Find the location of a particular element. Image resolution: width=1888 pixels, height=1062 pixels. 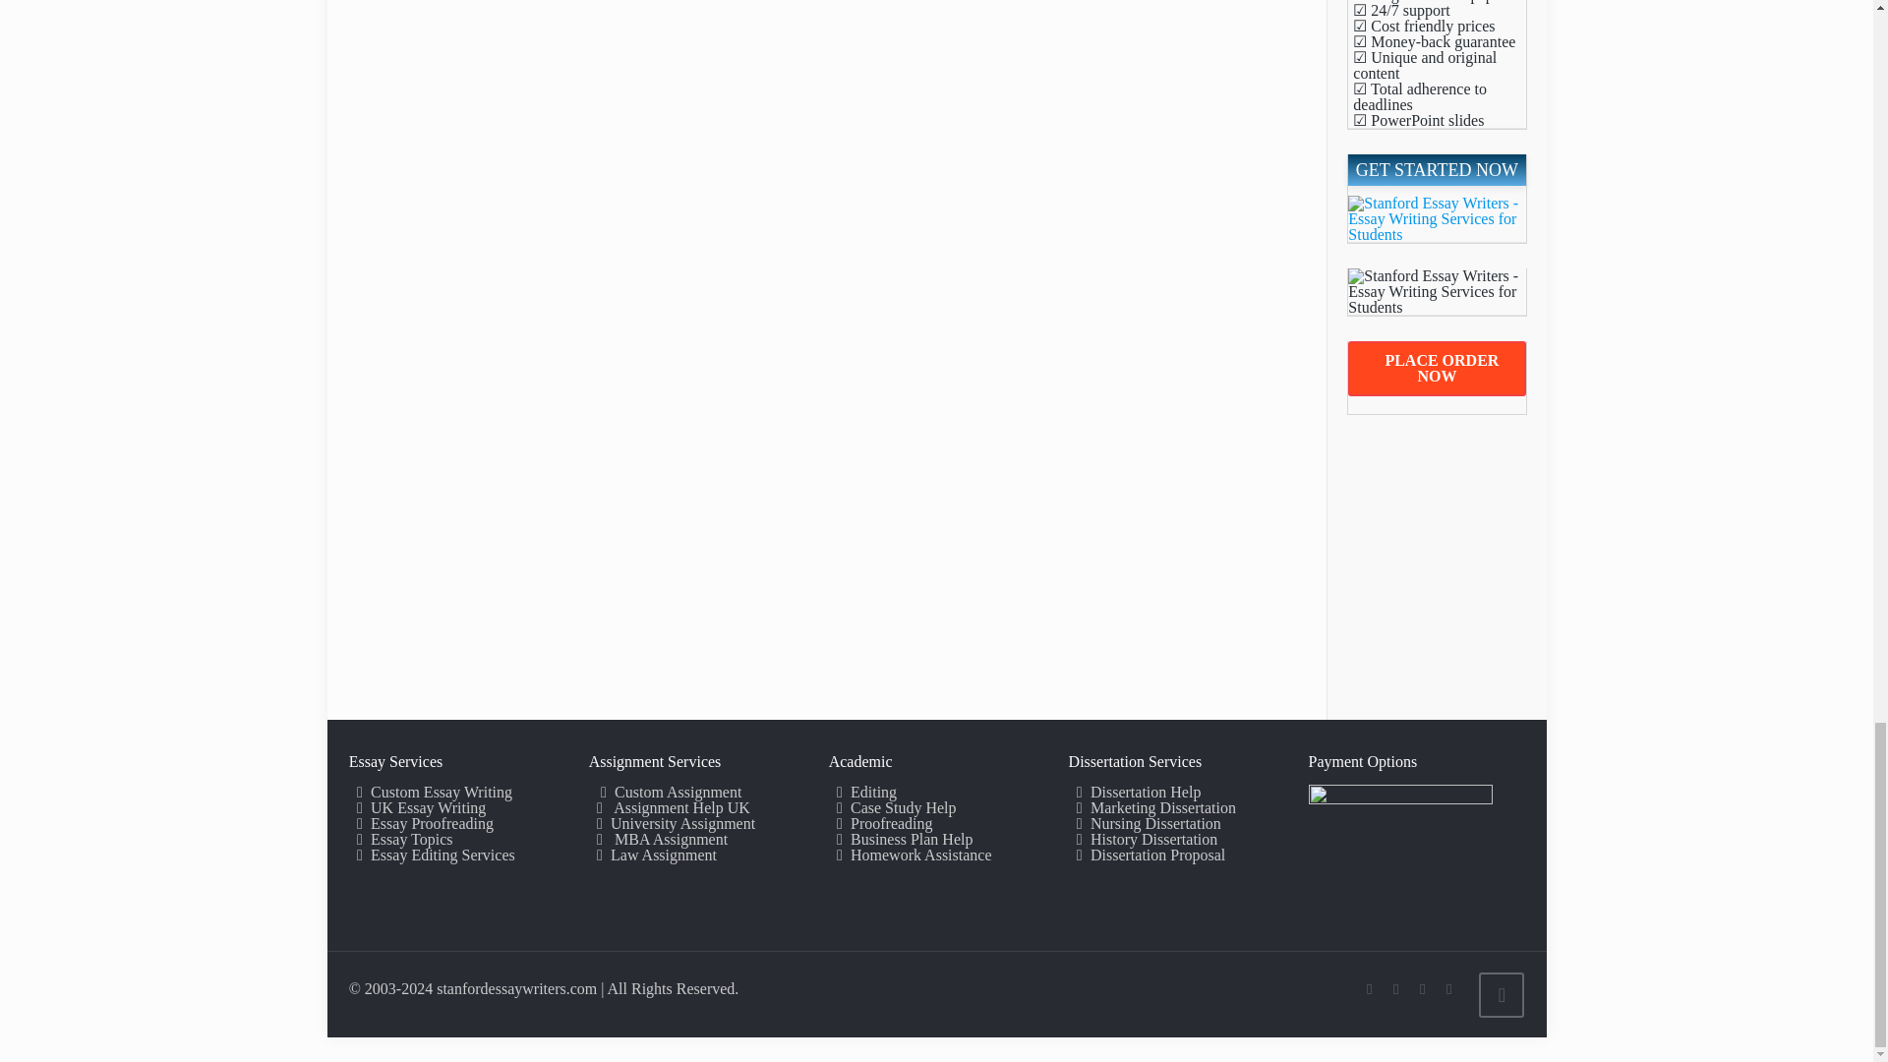

Facebook is located at coordinates (1396, 989).